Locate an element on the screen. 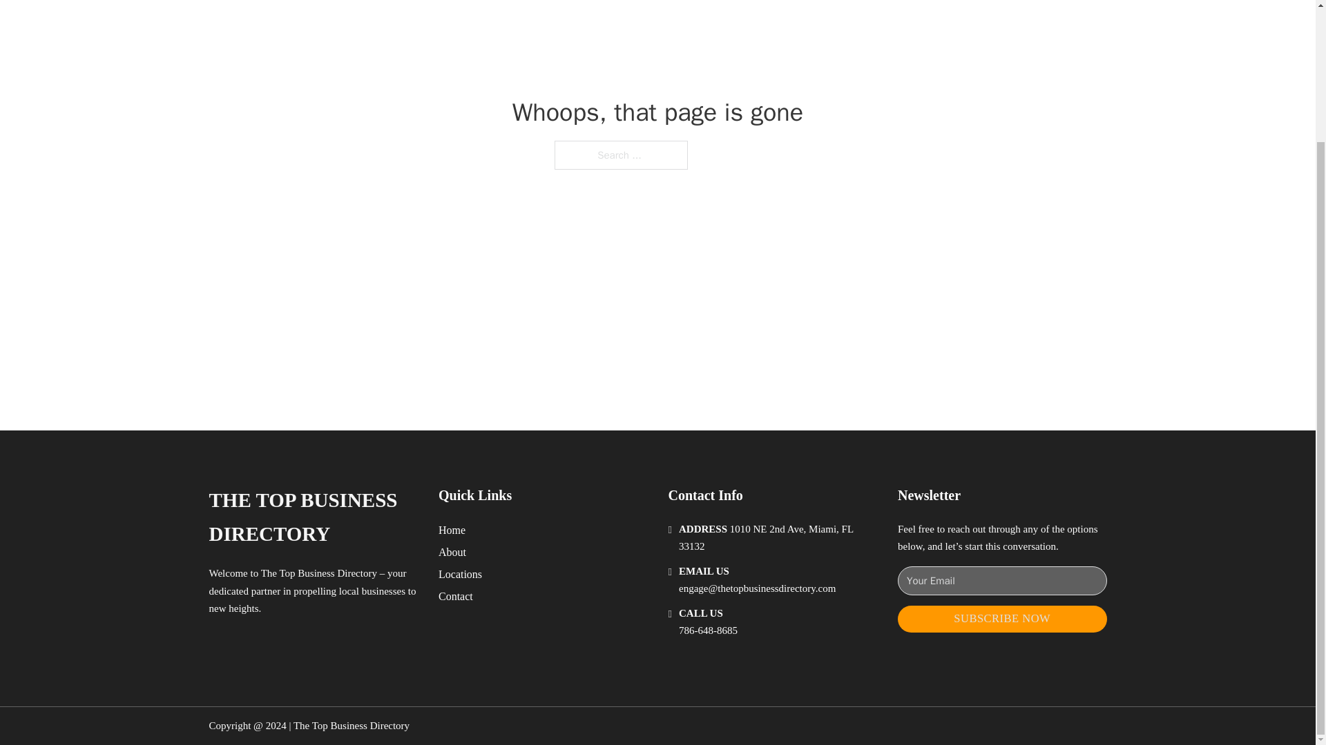 The width and height of the screenshot is (1326, 745). SUBSCRIBE NOW is located at coordinates (1002, 619).